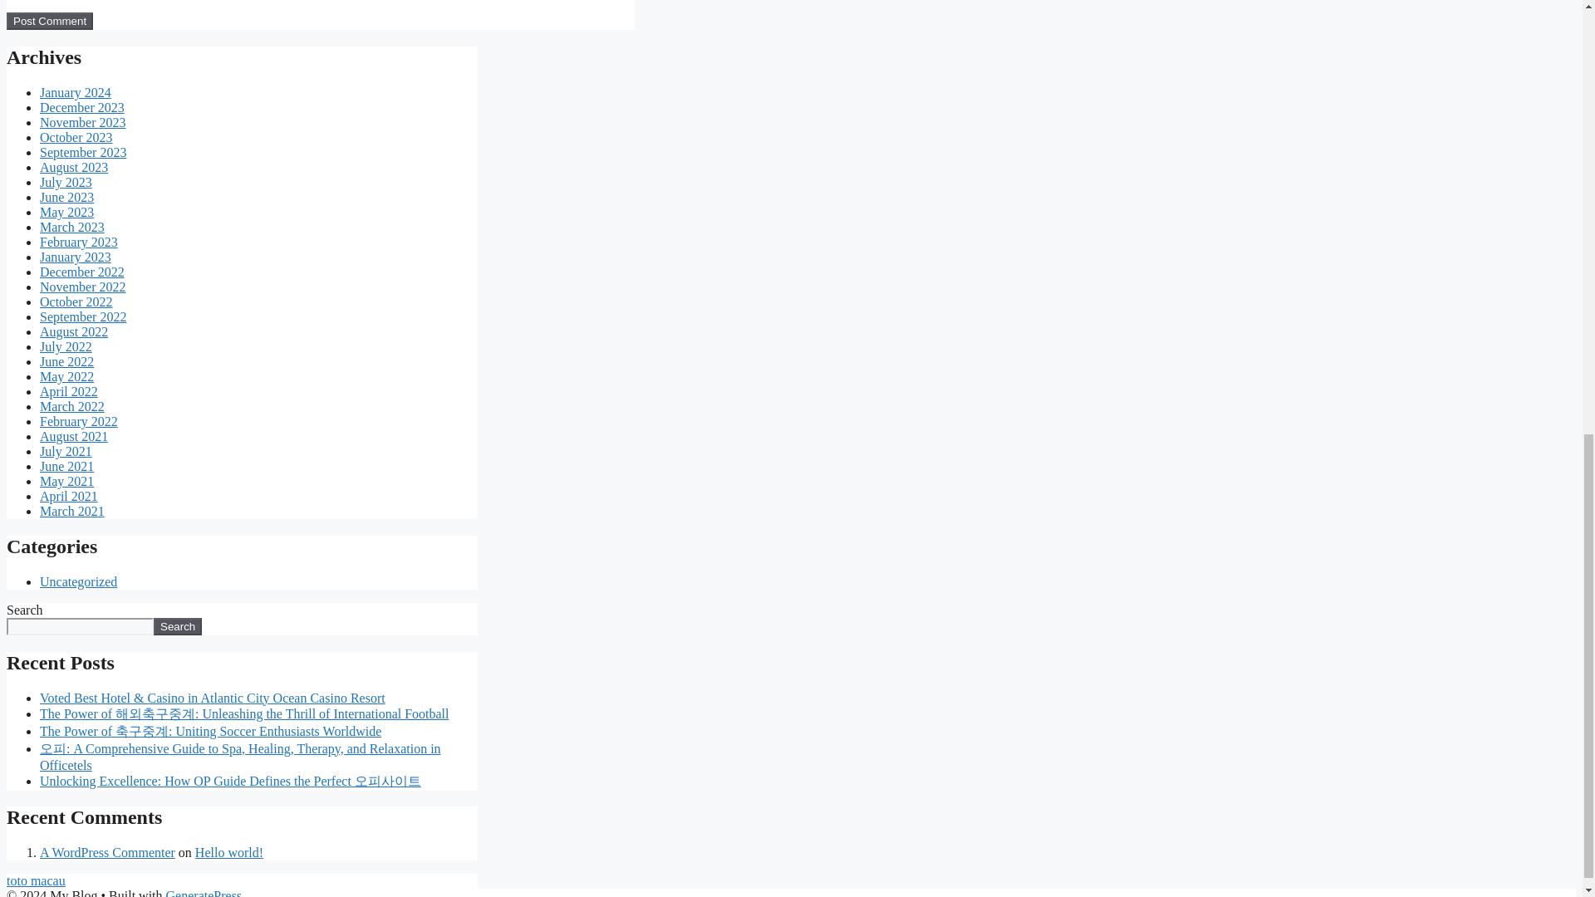 Image resolution: width=1595 pixels, height=897 pixels. I want to click on October 2022, so click(76, 301).